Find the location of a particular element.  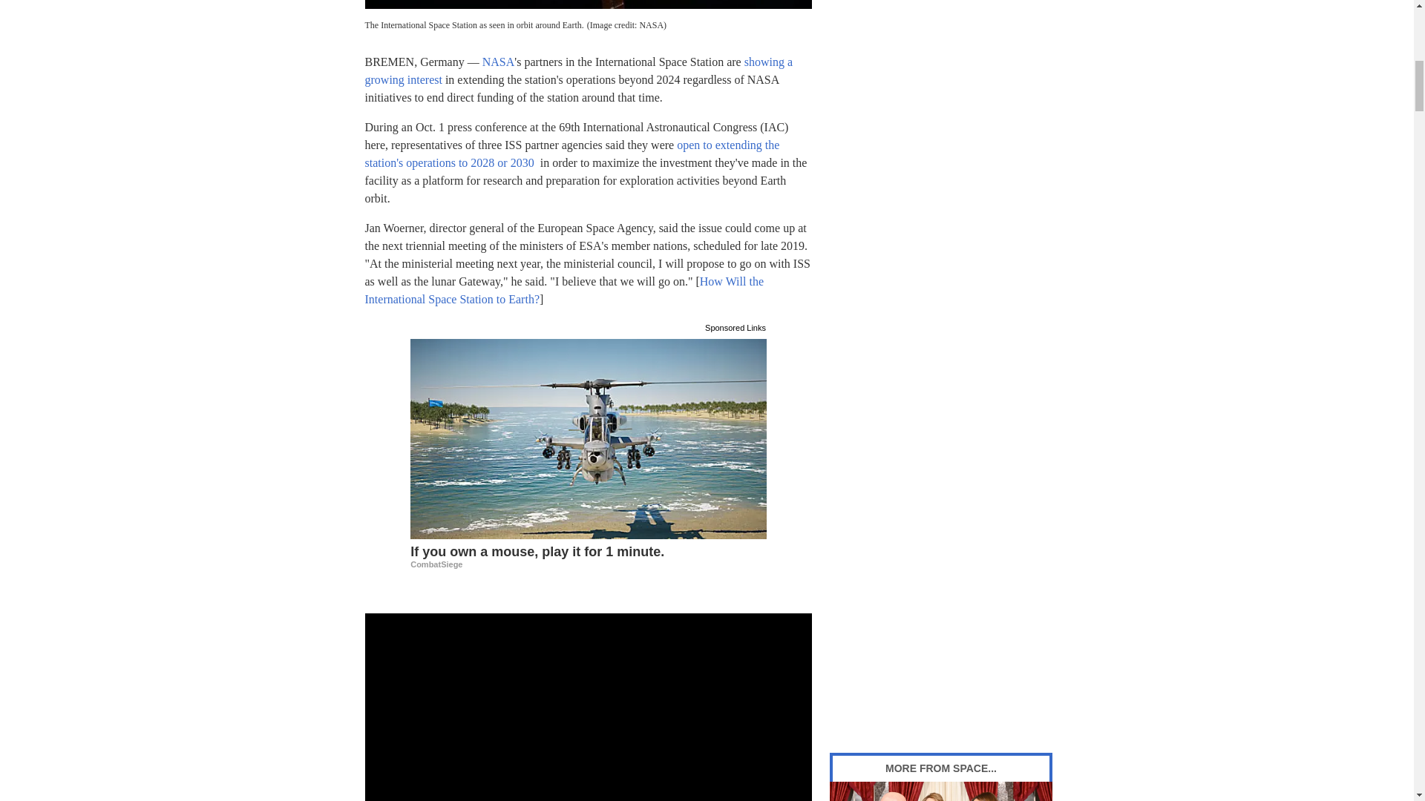

If you own a mouse, play it for 1 minute. is located at coordinates (588, 556).